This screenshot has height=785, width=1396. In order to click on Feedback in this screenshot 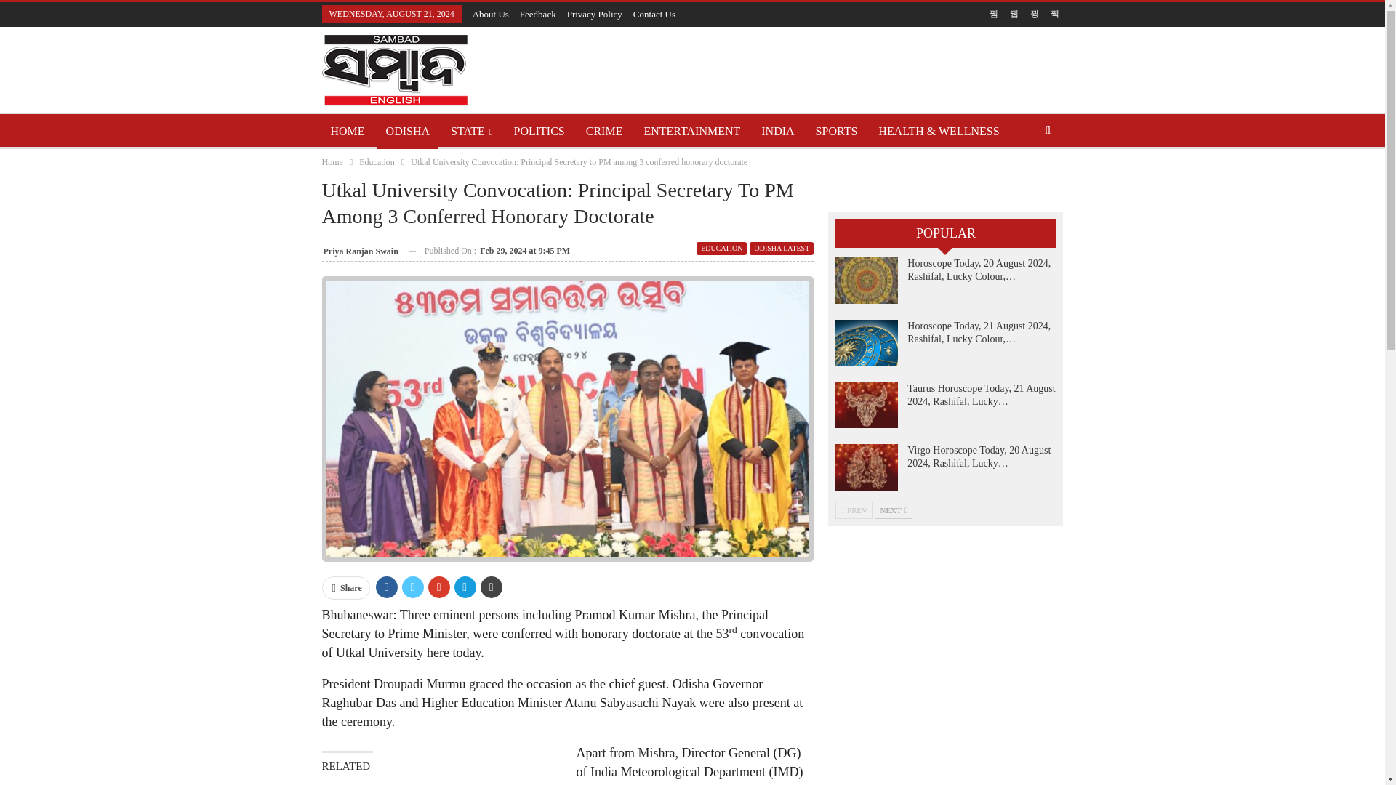, I will do `click(537, 14)`.